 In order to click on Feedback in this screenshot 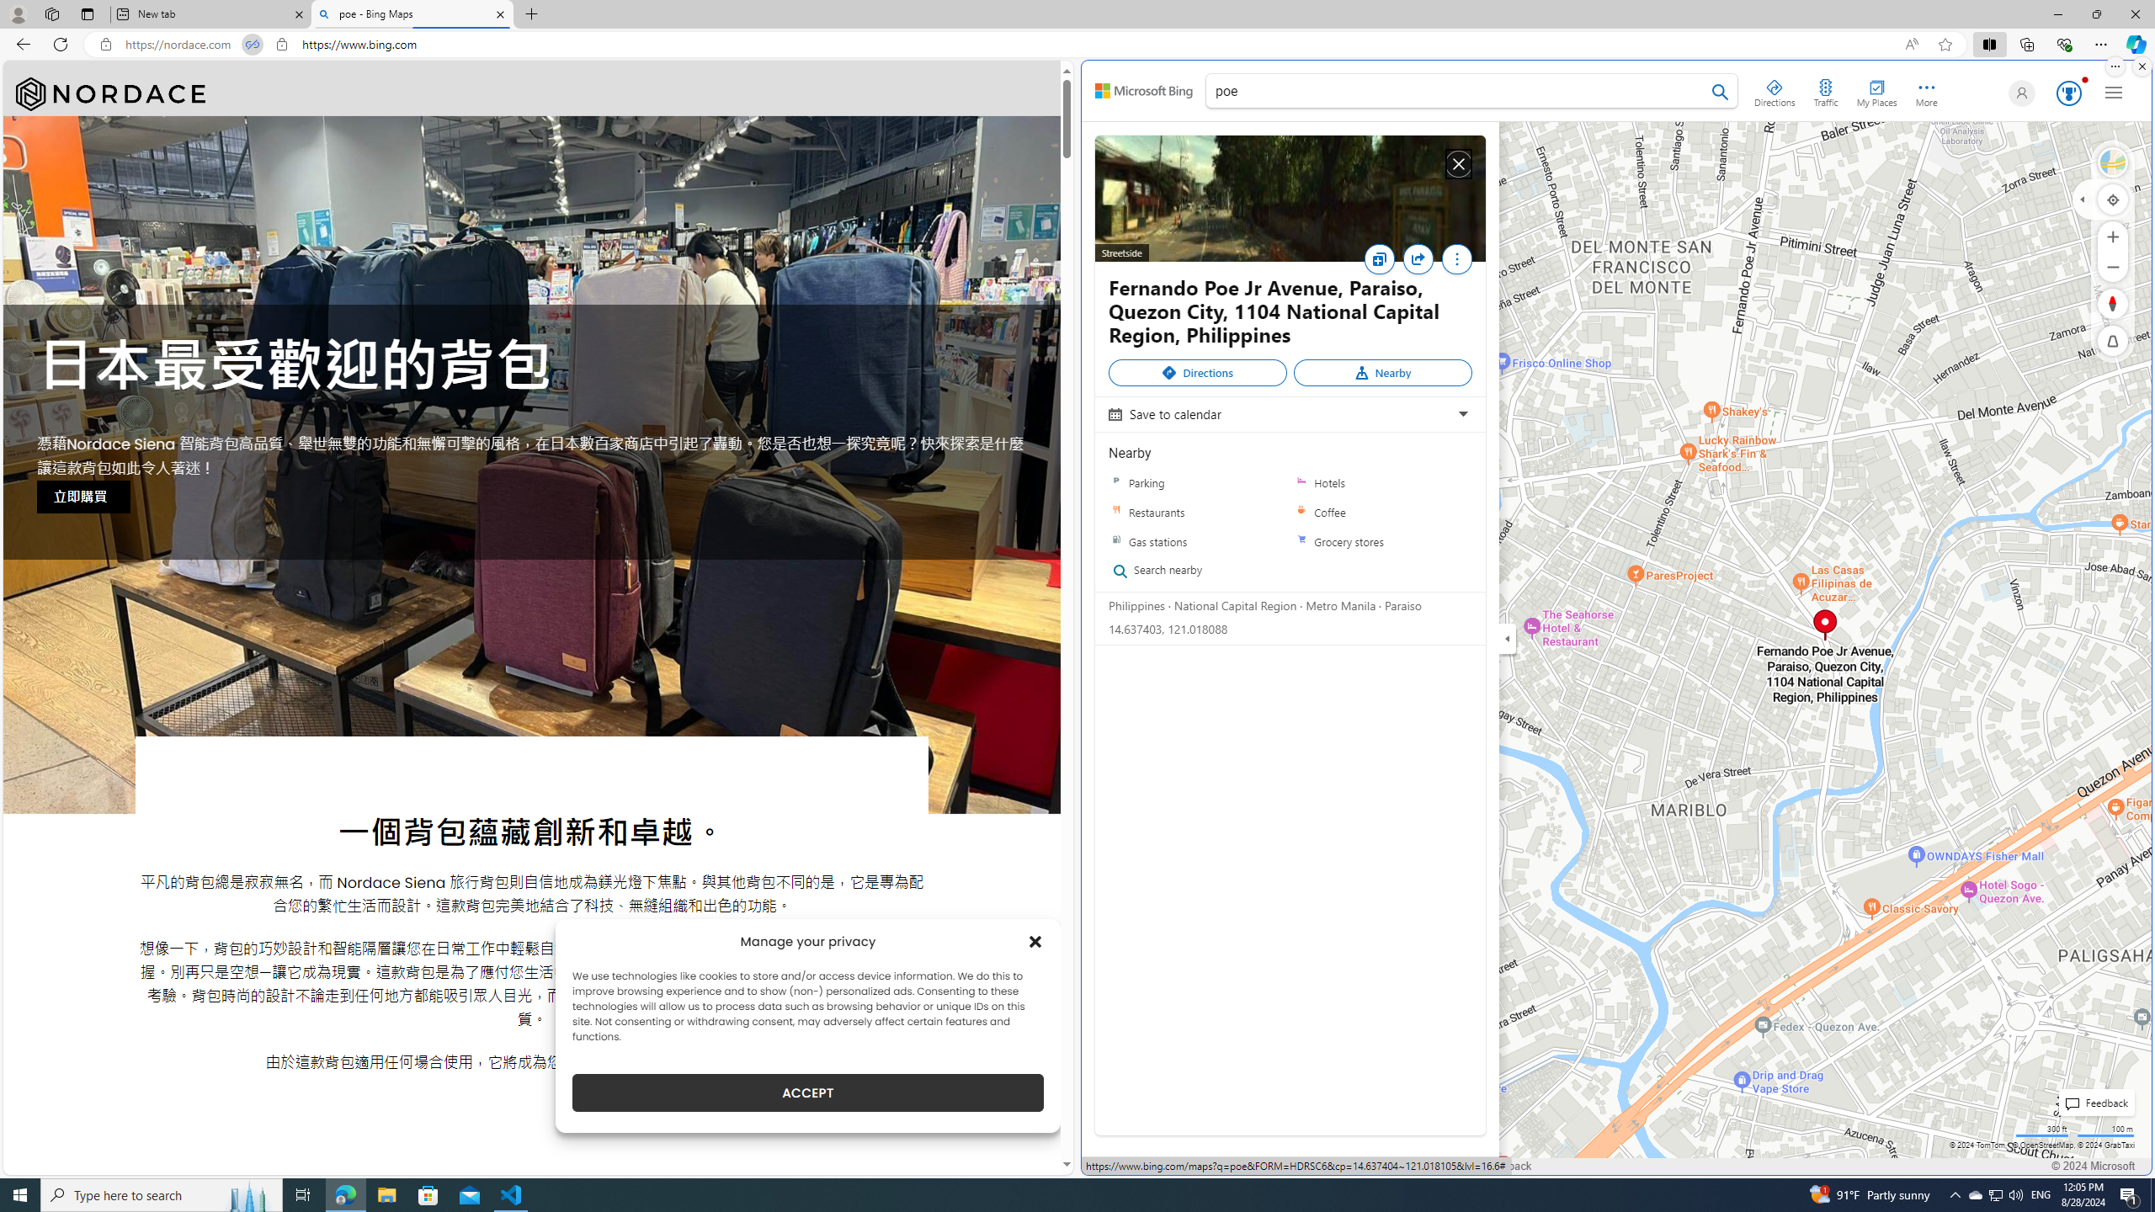, I will do `click(1507, 1166)`.